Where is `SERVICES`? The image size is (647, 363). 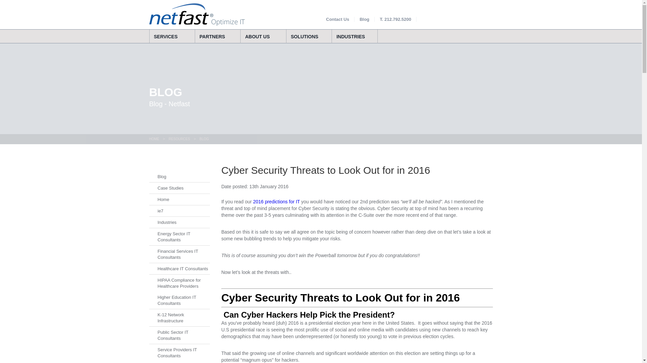 SERVICES is located at coordinates (172, 36).